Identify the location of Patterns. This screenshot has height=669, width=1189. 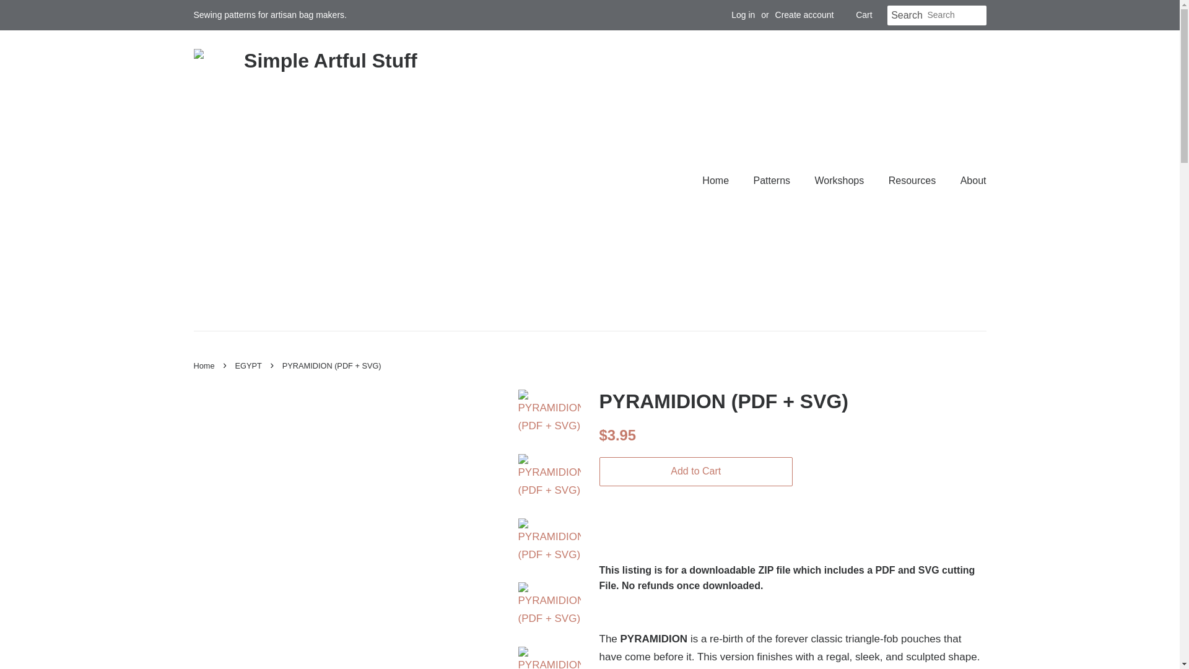
(773, 181).